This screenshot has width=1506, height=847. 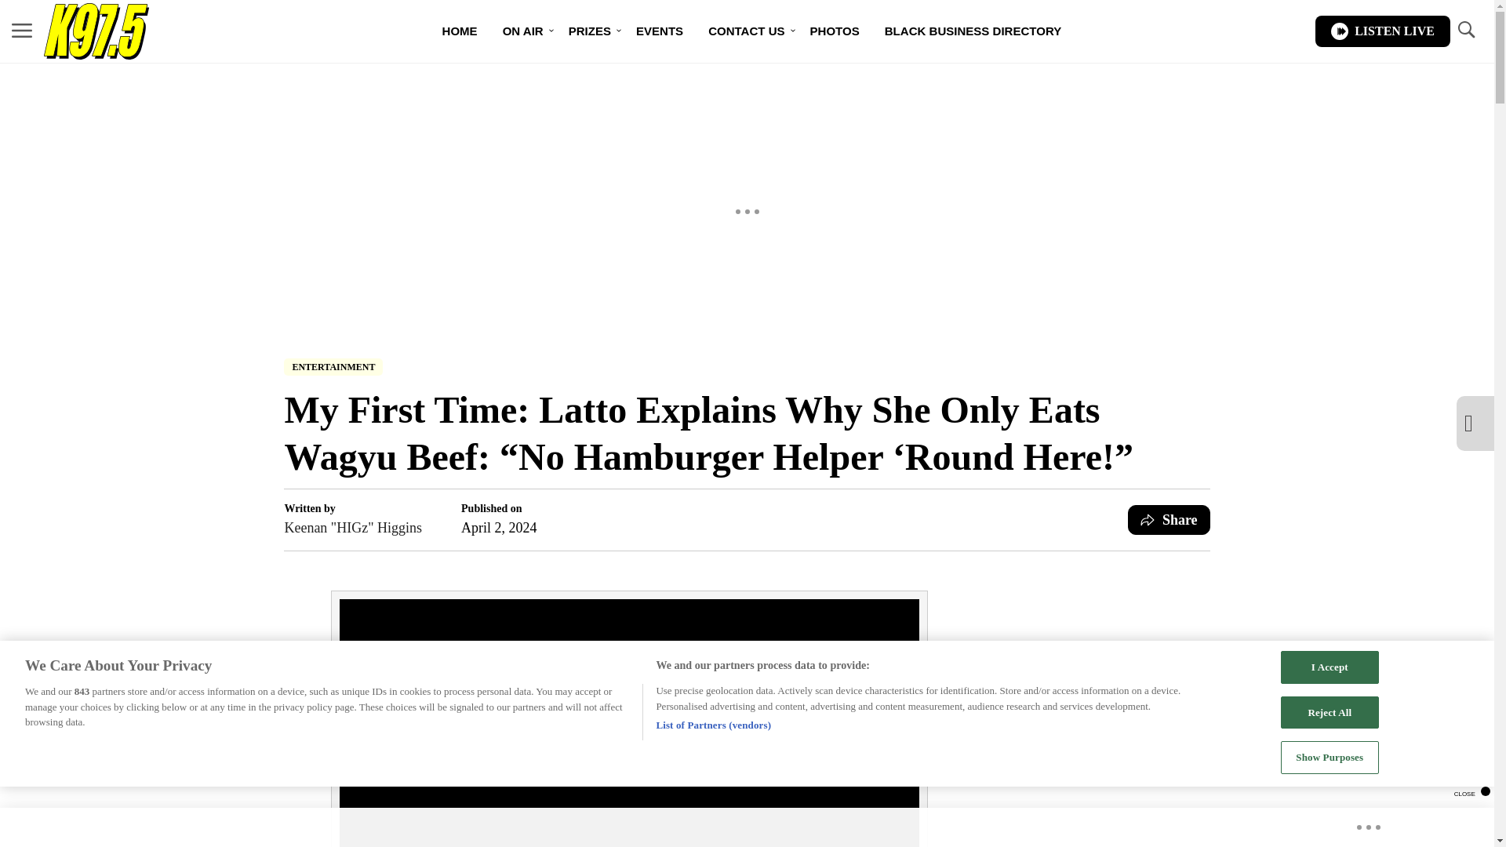 I want to click on PRIZES, so click(x=589, y=31).